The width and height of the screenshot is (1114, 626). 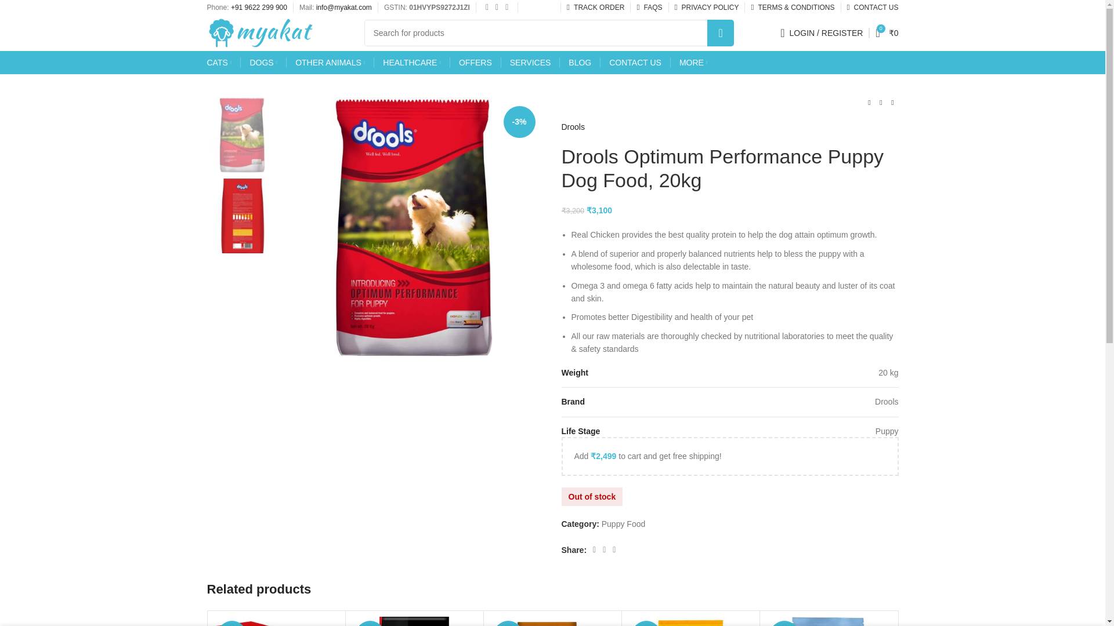 What do you see at coordinates (706, 9) in the screenshot?
I see `PRIVACY POLICY` at bounding box center [706, 9].